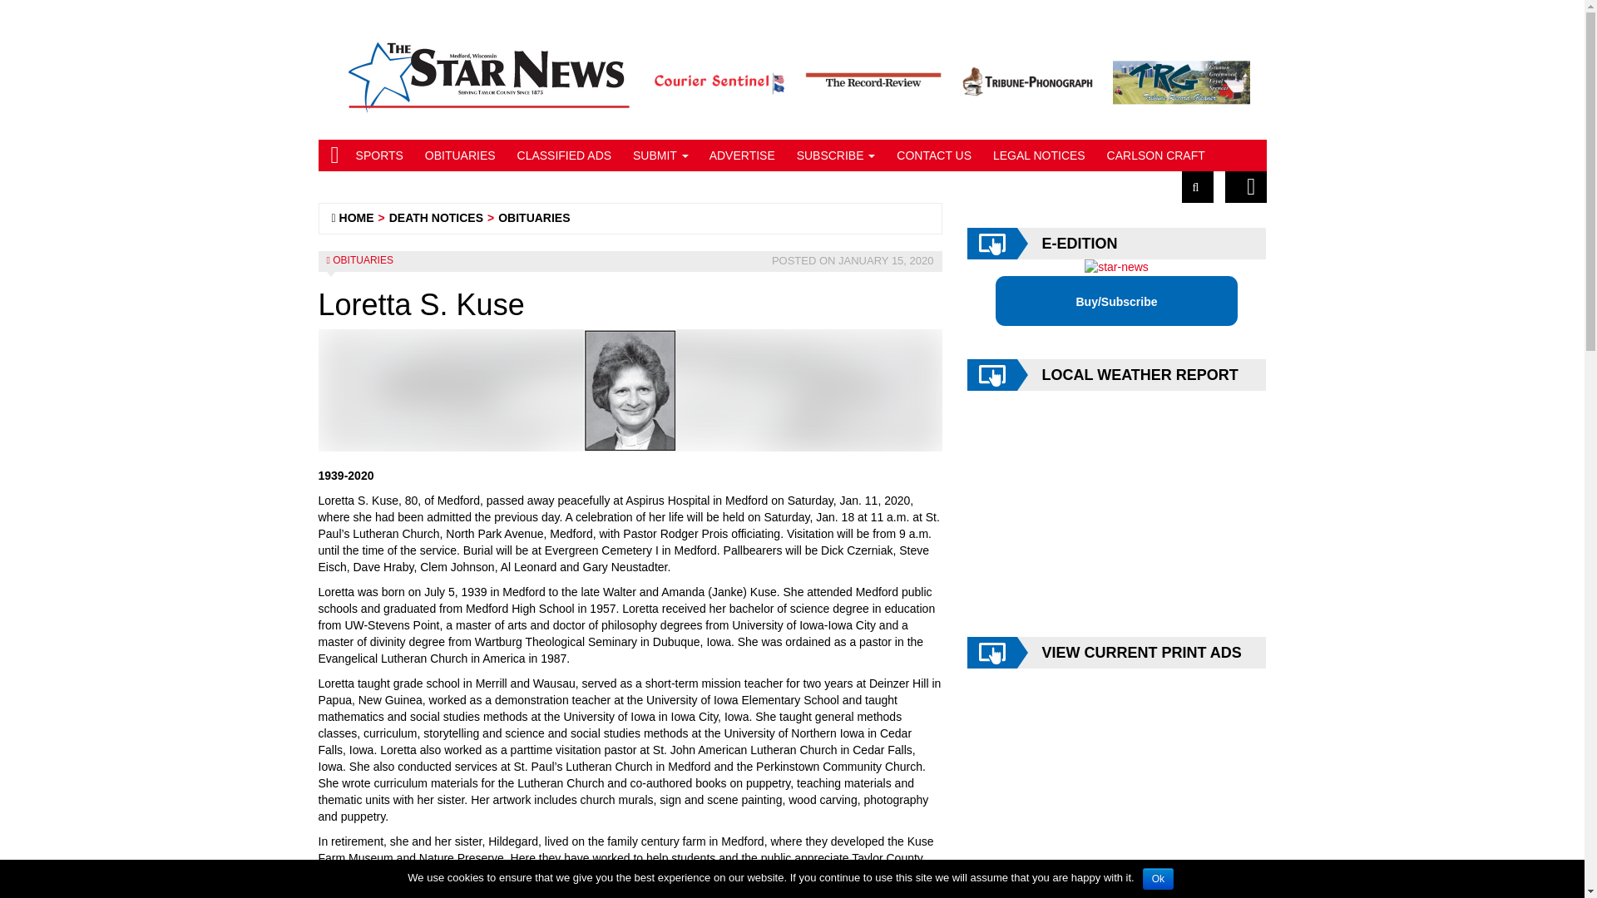 The image size is (1597, 898). I want to click on Submit, so click(659, 155).